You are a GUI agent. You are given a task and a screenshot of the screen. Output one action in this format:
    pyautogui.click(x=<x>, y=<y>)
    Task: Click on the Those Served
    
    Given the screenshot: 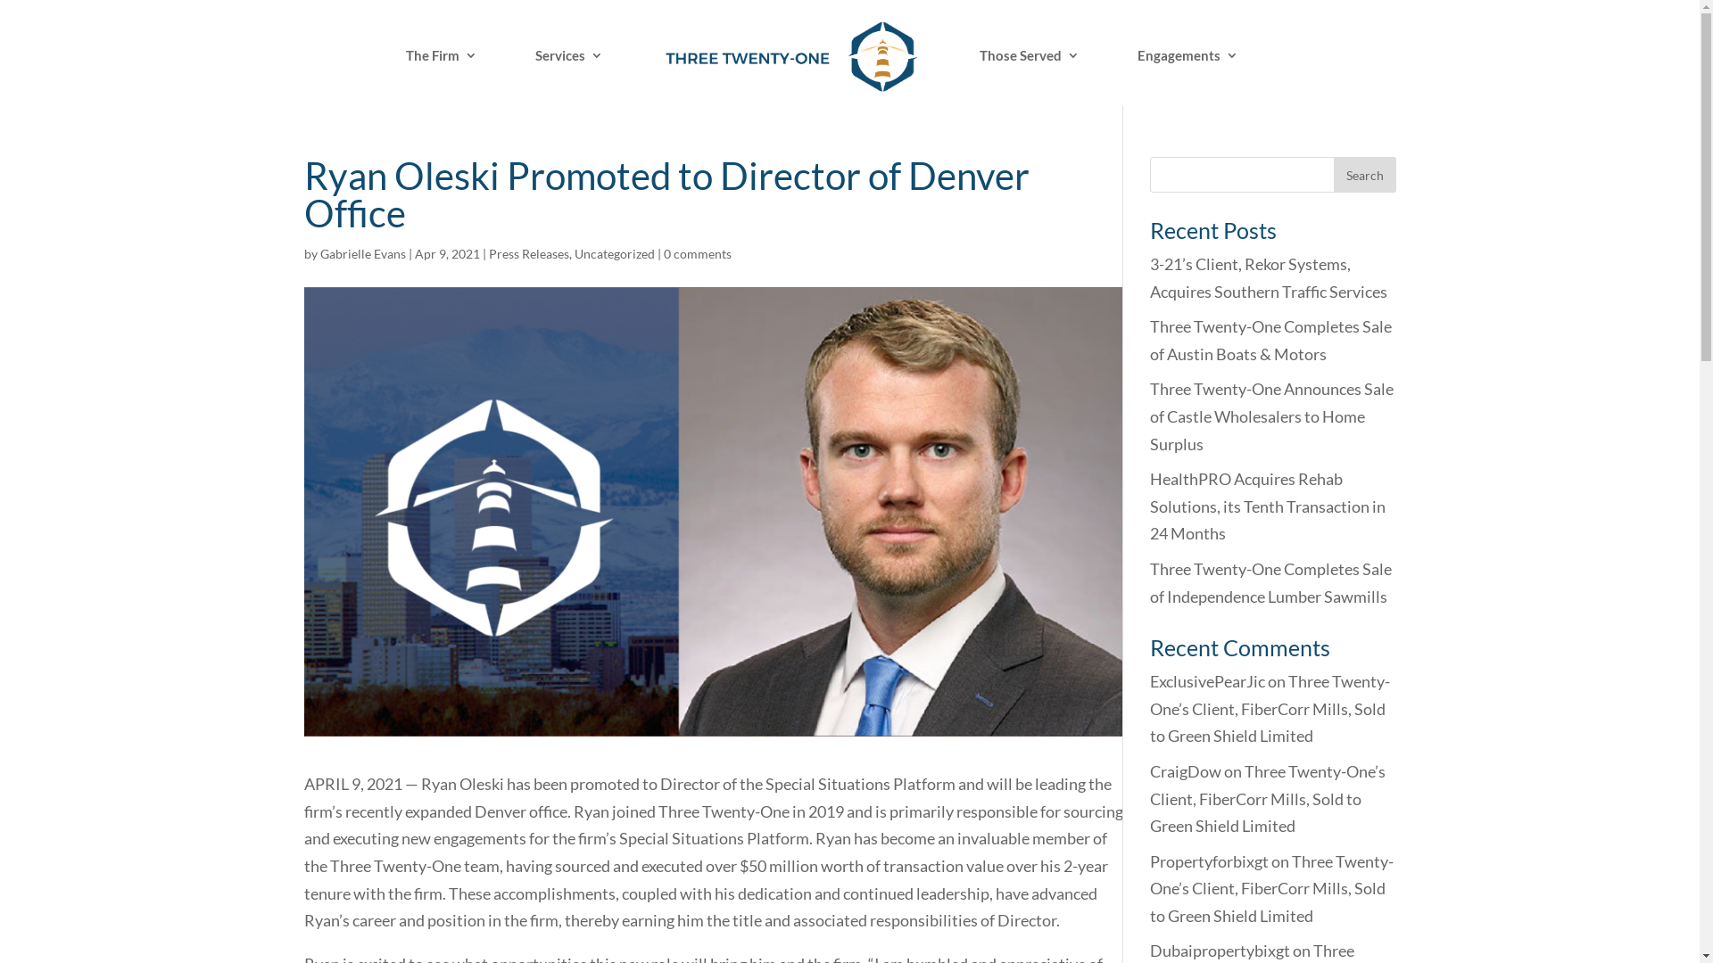 What is the action you would take?
    pyautogui.click(x=1030, y=78)
    